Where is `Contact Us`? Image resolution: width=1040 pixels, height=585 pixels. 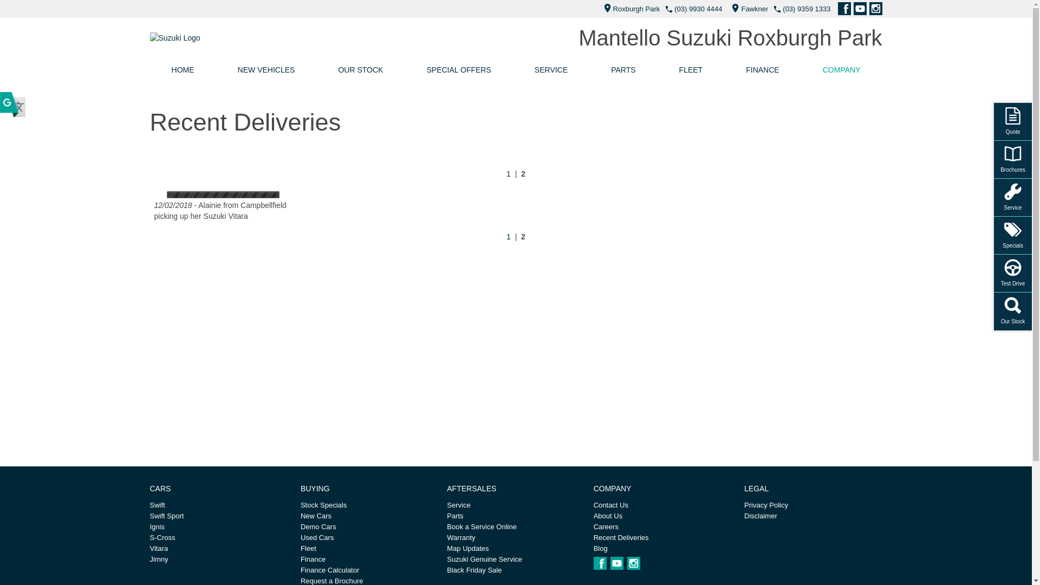 Contact Us is located at coordinates (662, 505).